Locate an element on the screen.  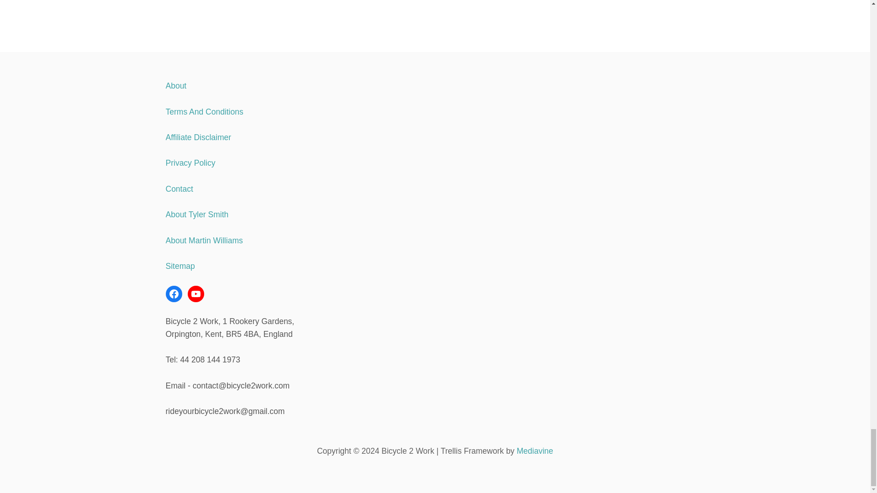
About Martin Williams is located at coordinates (204, 240).